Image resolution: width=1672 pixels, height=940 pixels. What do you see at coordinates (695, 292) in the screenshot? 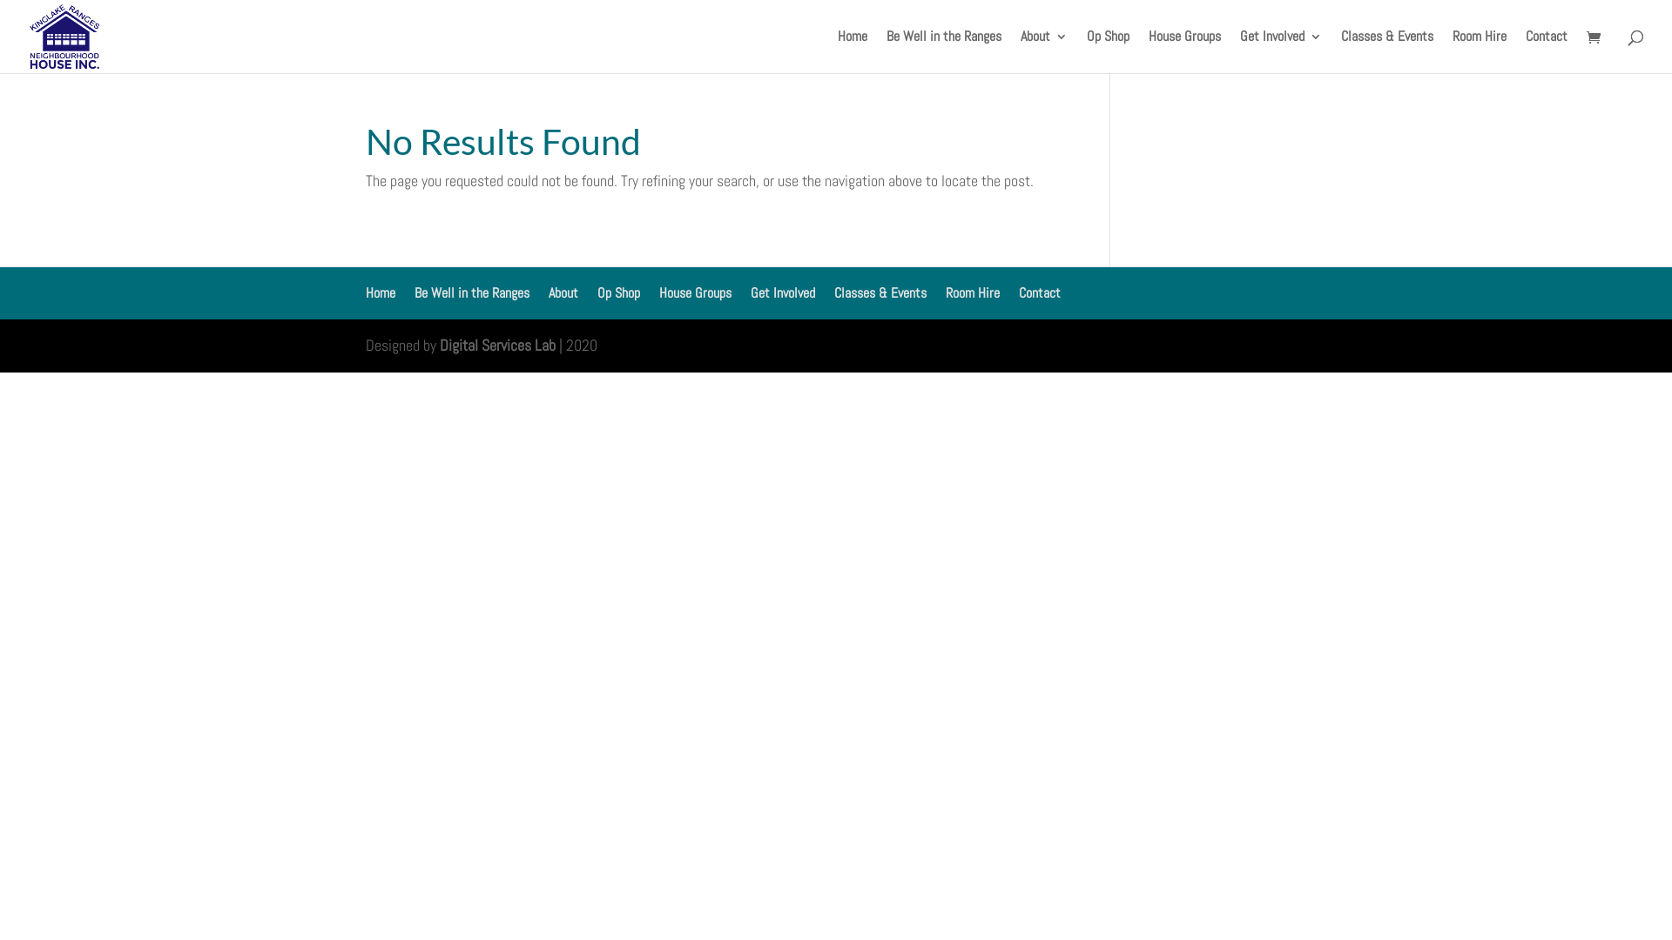
I see `House Groups` at bounding box center [695, 292].